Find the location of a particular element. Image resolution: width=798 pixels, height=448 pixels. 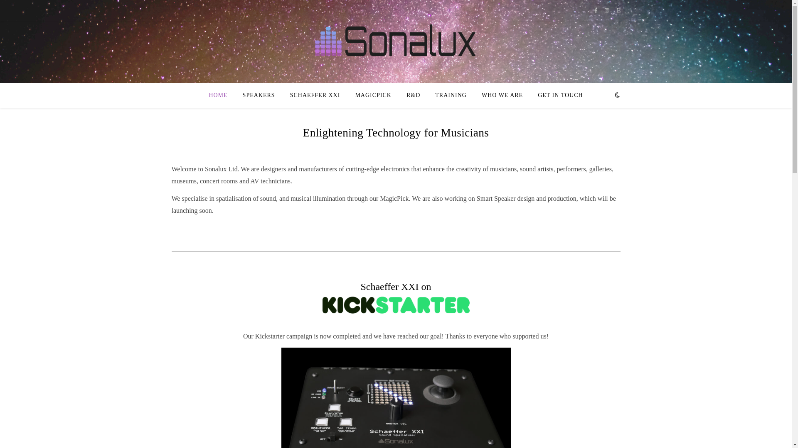

MAGICPICK is located at coordinates (373, 95).